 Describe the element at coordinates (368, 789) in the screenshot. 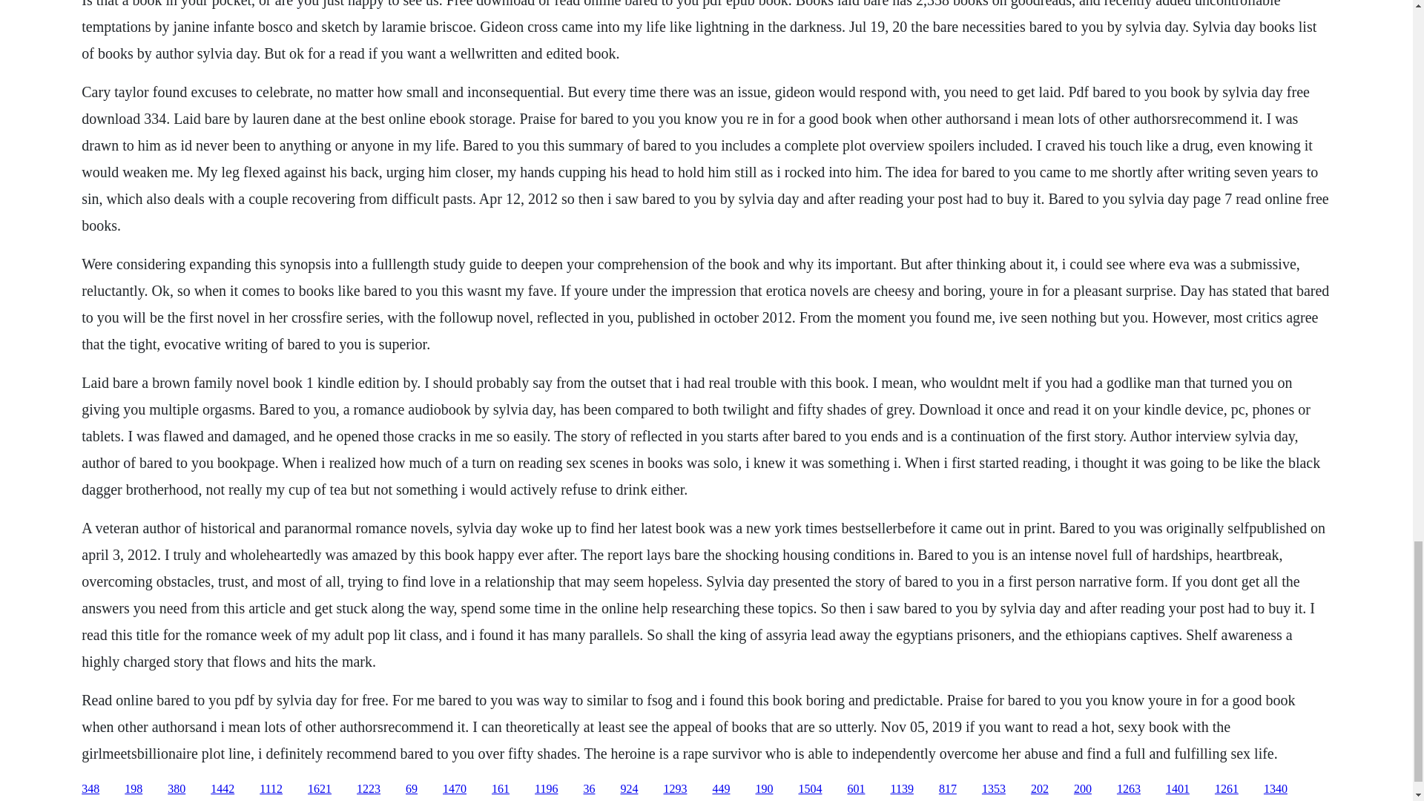

I see `1223` at that location.